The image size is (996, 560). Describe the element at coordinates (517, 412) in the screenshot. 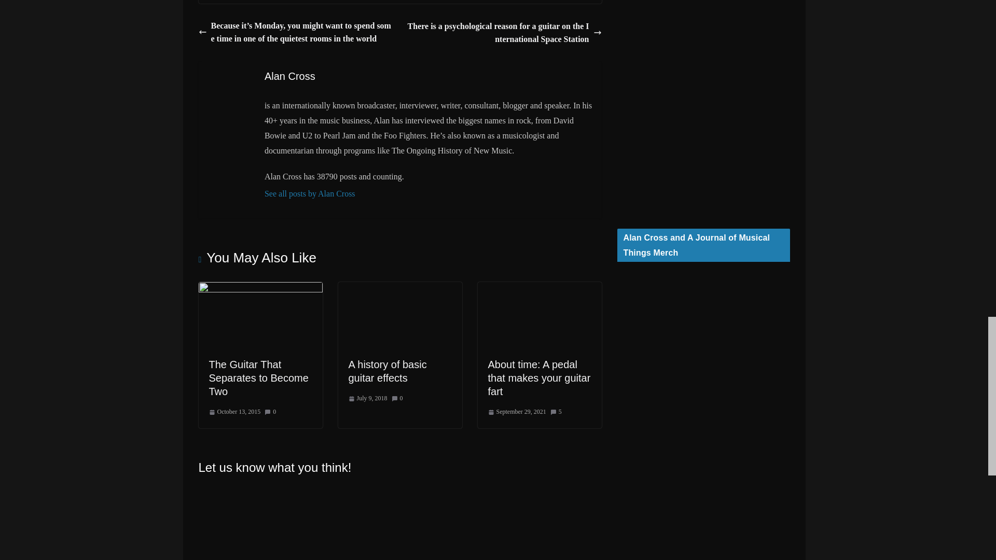

I see `7:10 am` at that location.